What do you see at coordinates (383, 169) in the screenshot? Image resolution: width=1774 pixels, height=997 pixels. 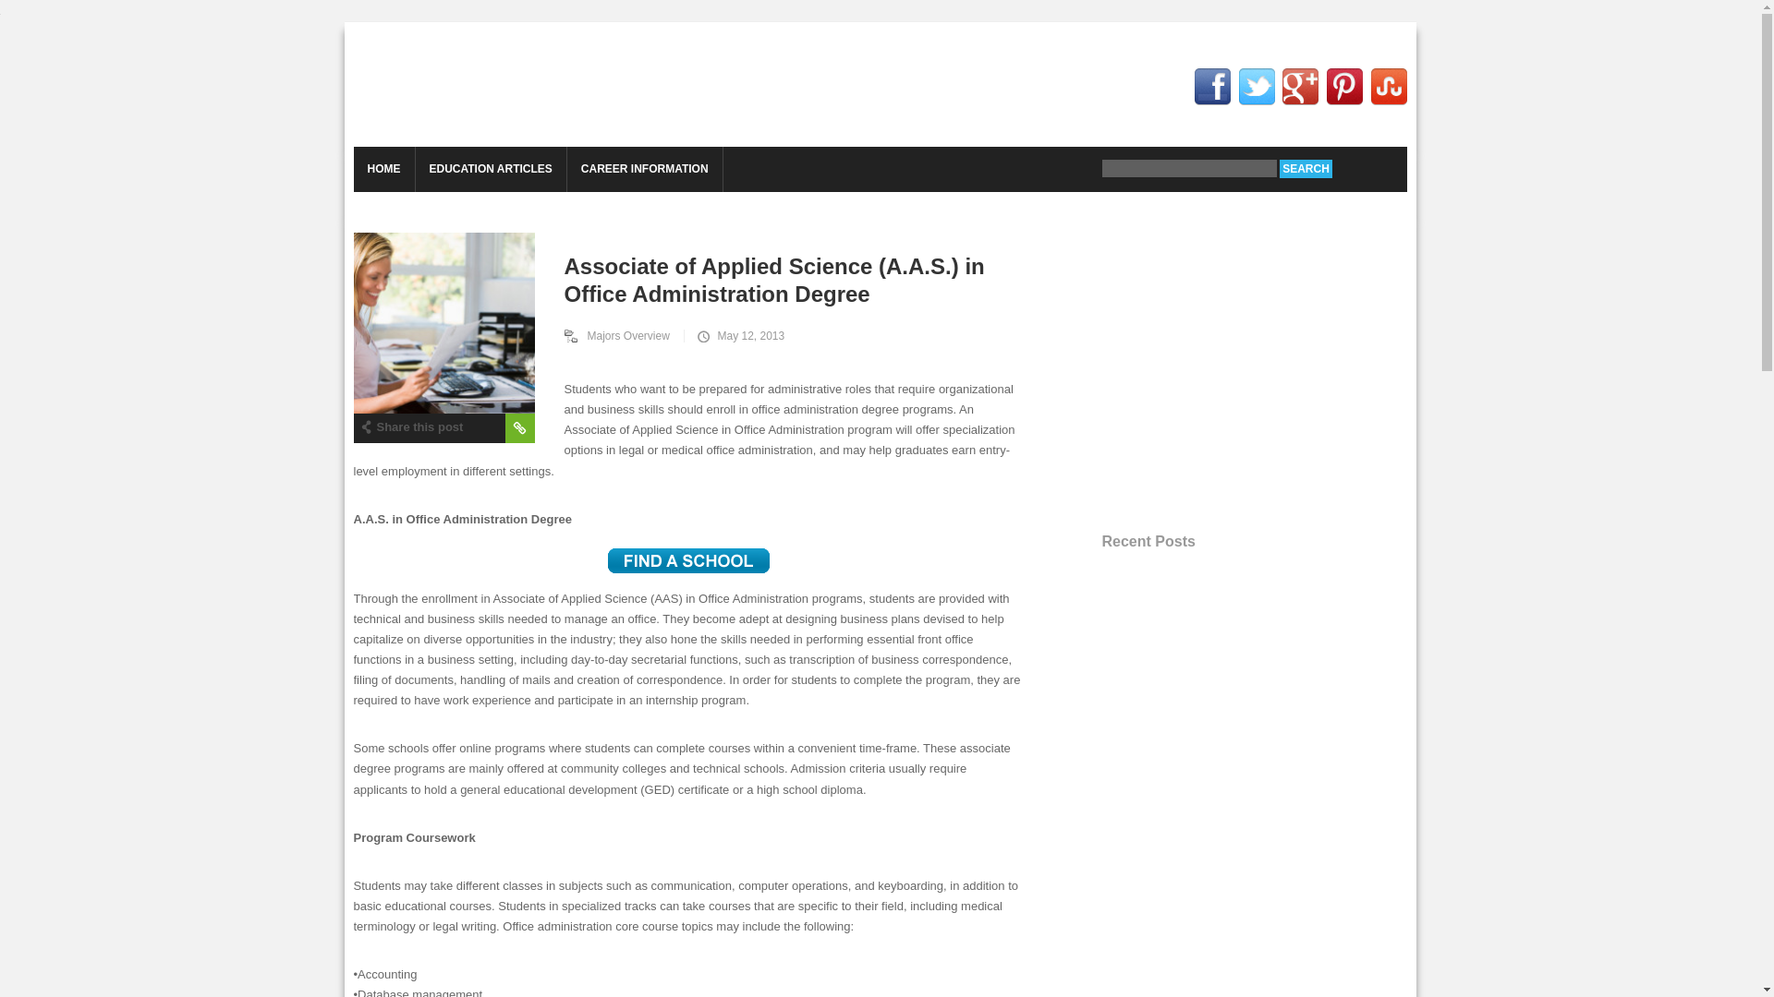 I see `HOME` at bounding box center [383, 169].